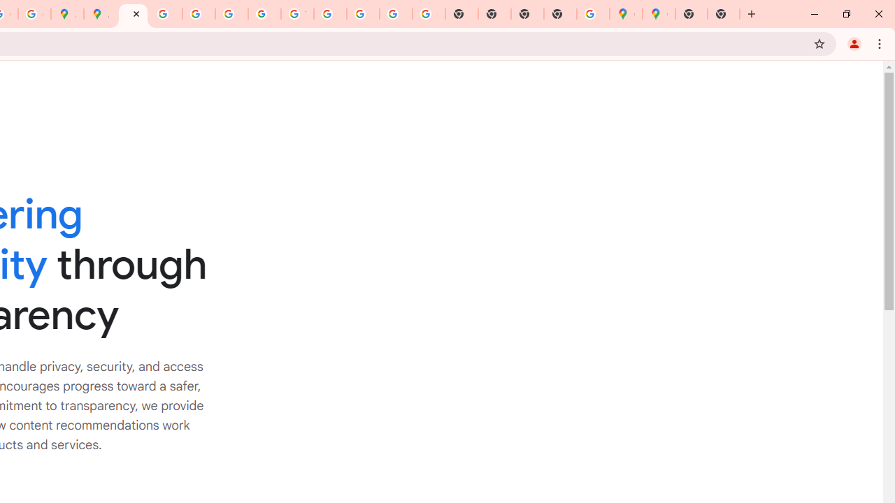  What do you see at coordinates (199, 14) in the screenshot?
I see `Privacy Help Center - Policies Help` at bounding box center [199, 14].